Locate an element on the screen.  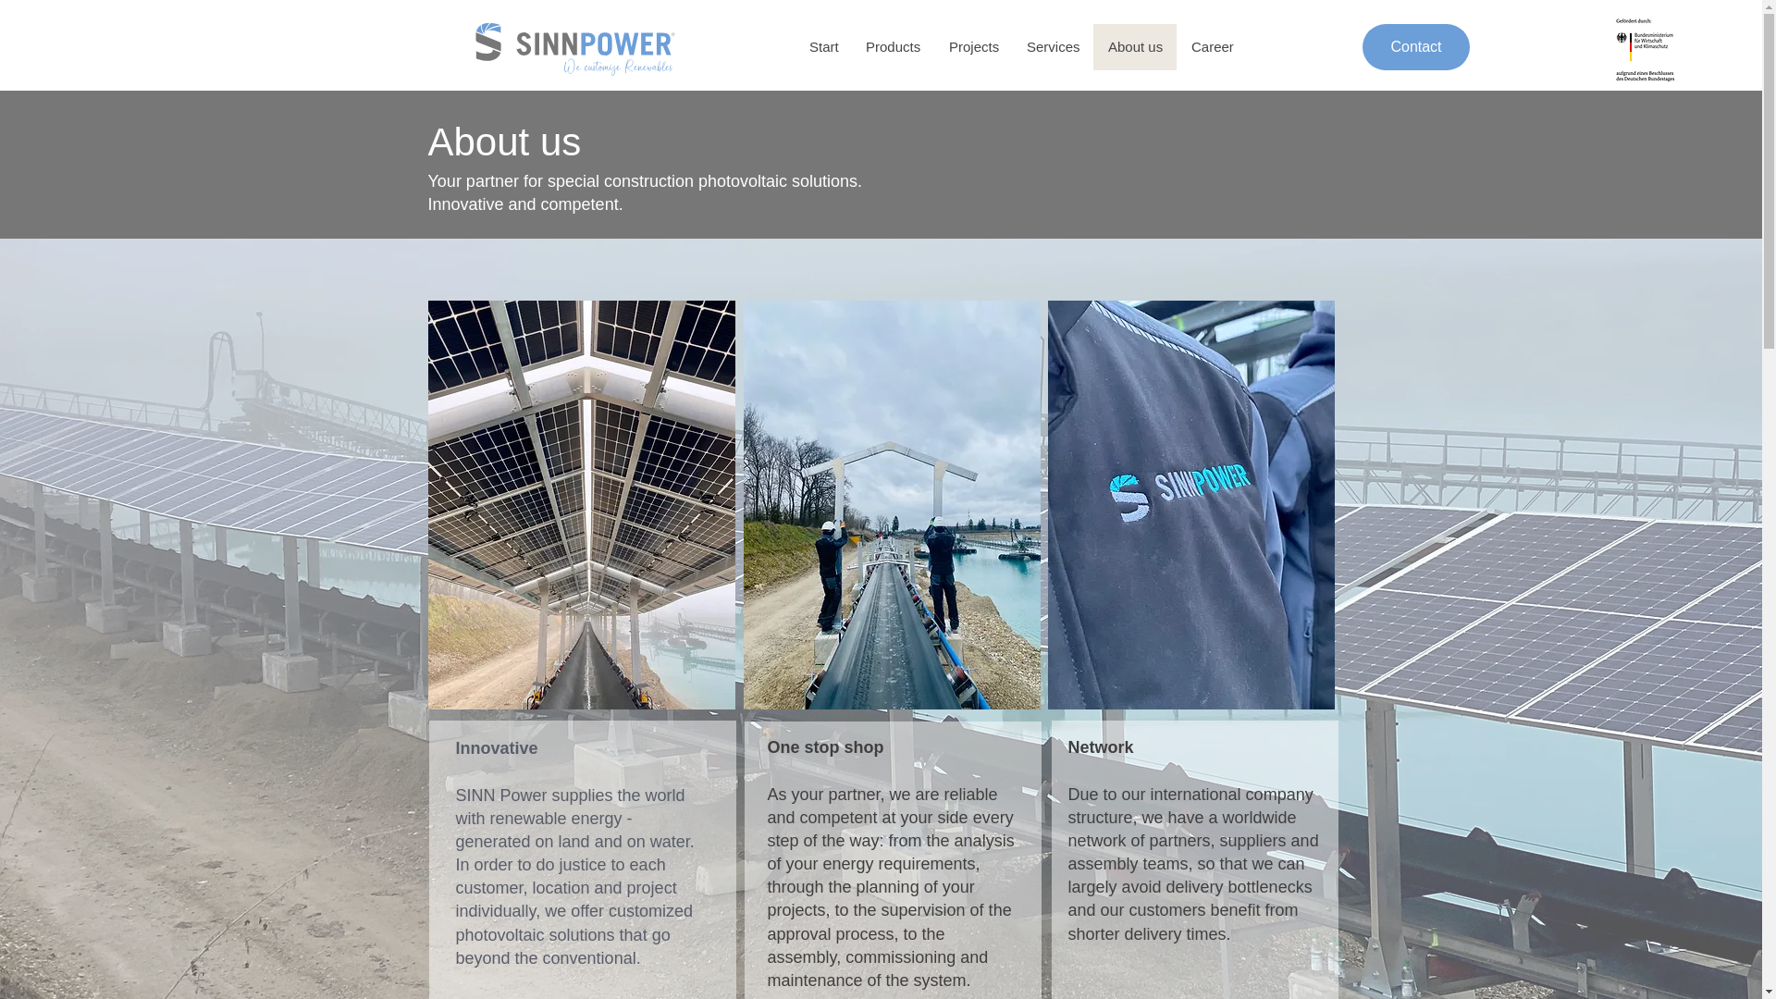
Projects is located at coordinates (973, 46).